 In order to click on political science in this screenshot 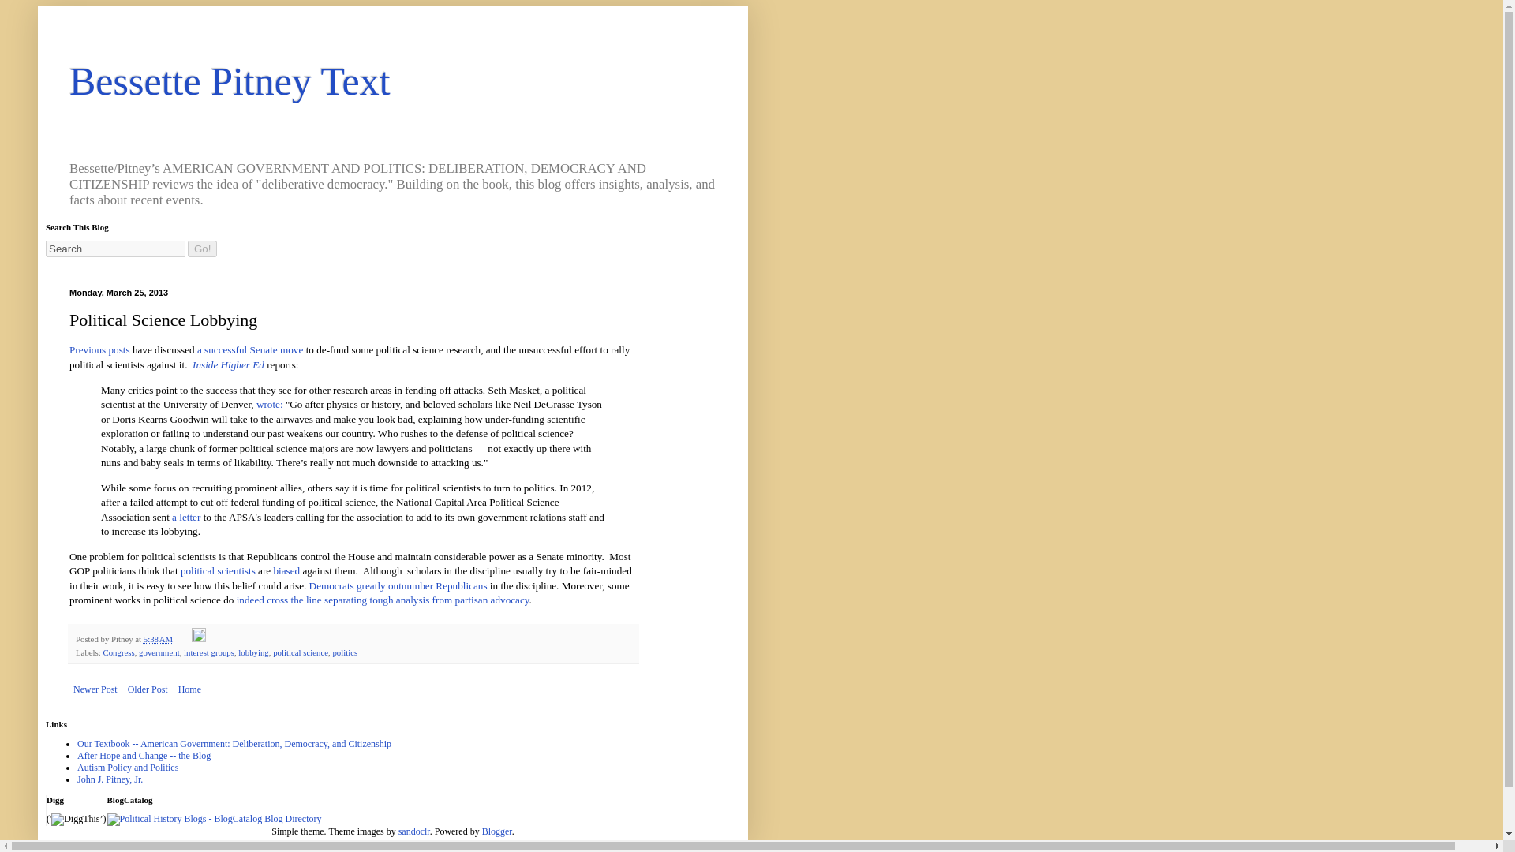, I will do `click(300, 652)`.